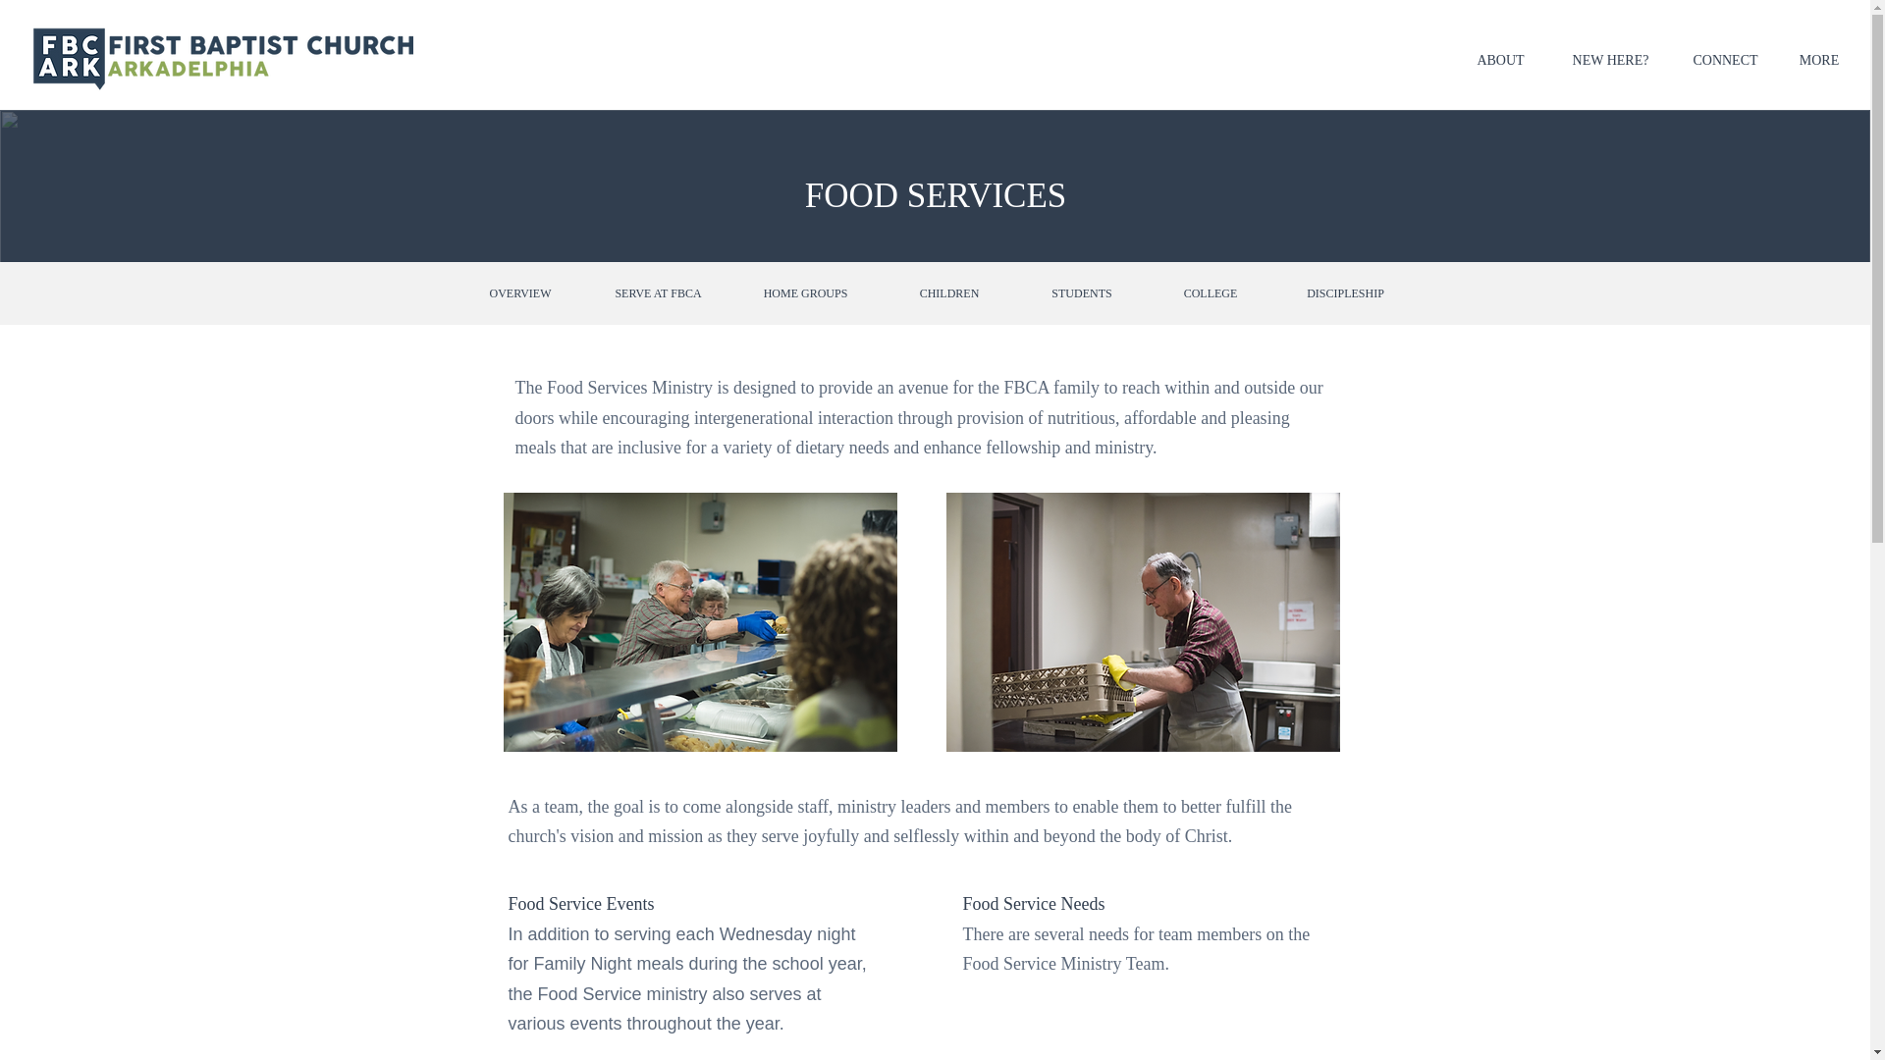 The image size is (1885, 1060). I want to click on NEW HERE?, so click(1610, 61).